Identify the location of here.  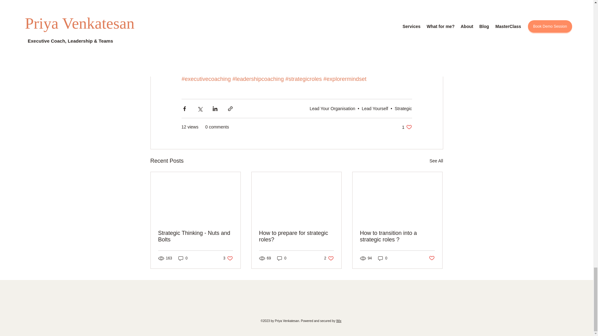
(329, 258).